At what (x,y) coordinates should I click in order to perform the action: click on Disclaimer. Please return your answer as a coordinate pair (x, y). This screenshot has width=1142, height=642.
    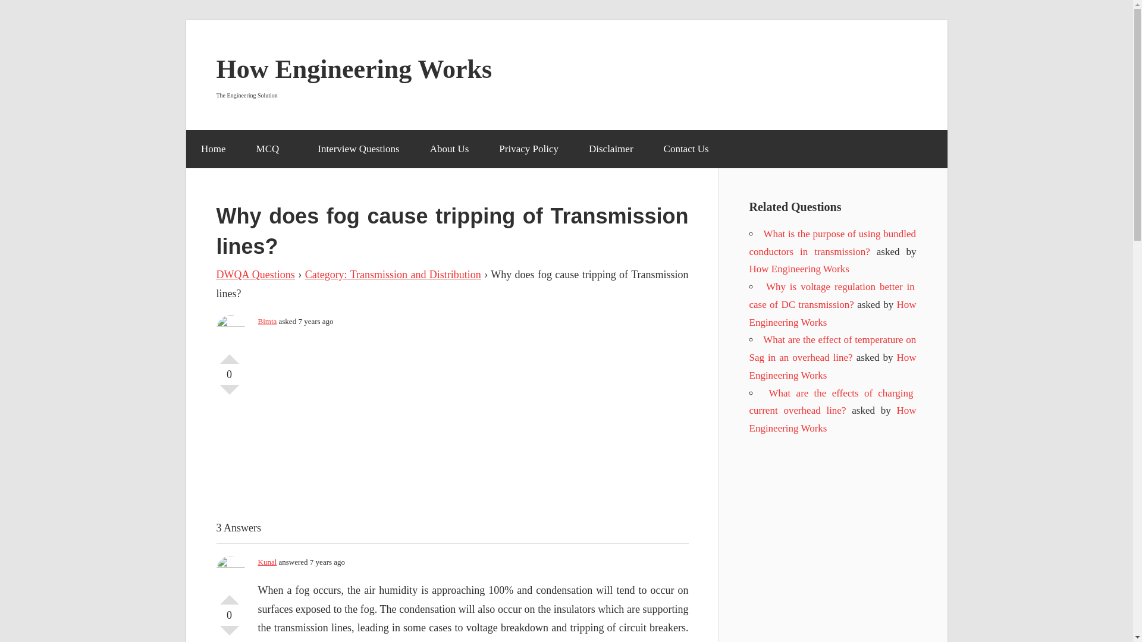
    Looking at the image, I should click on (610, 149).